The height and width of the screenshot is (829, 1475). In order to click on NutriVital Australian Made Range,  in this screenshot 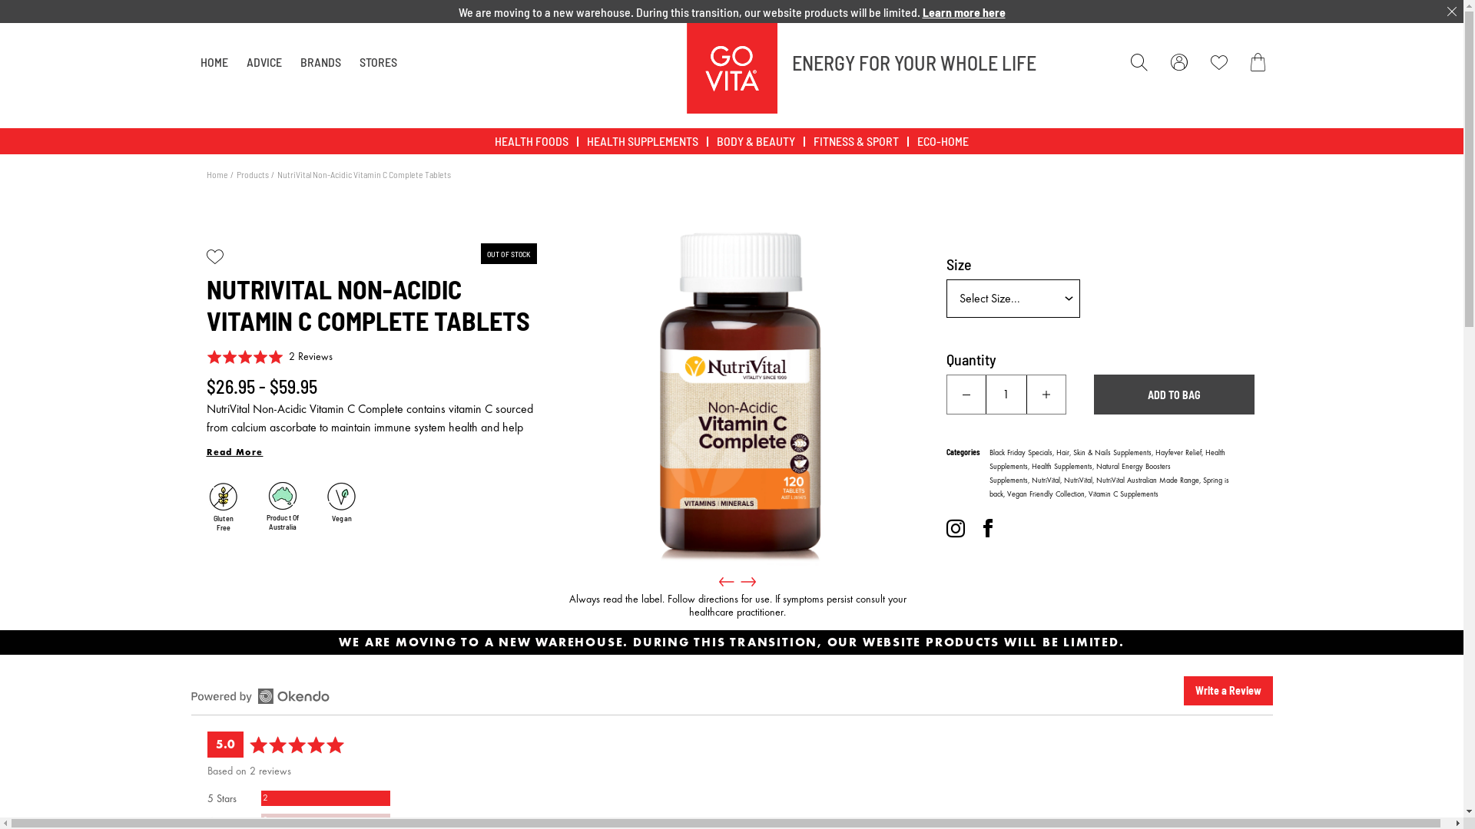, I will do `click(1149, 481)`.